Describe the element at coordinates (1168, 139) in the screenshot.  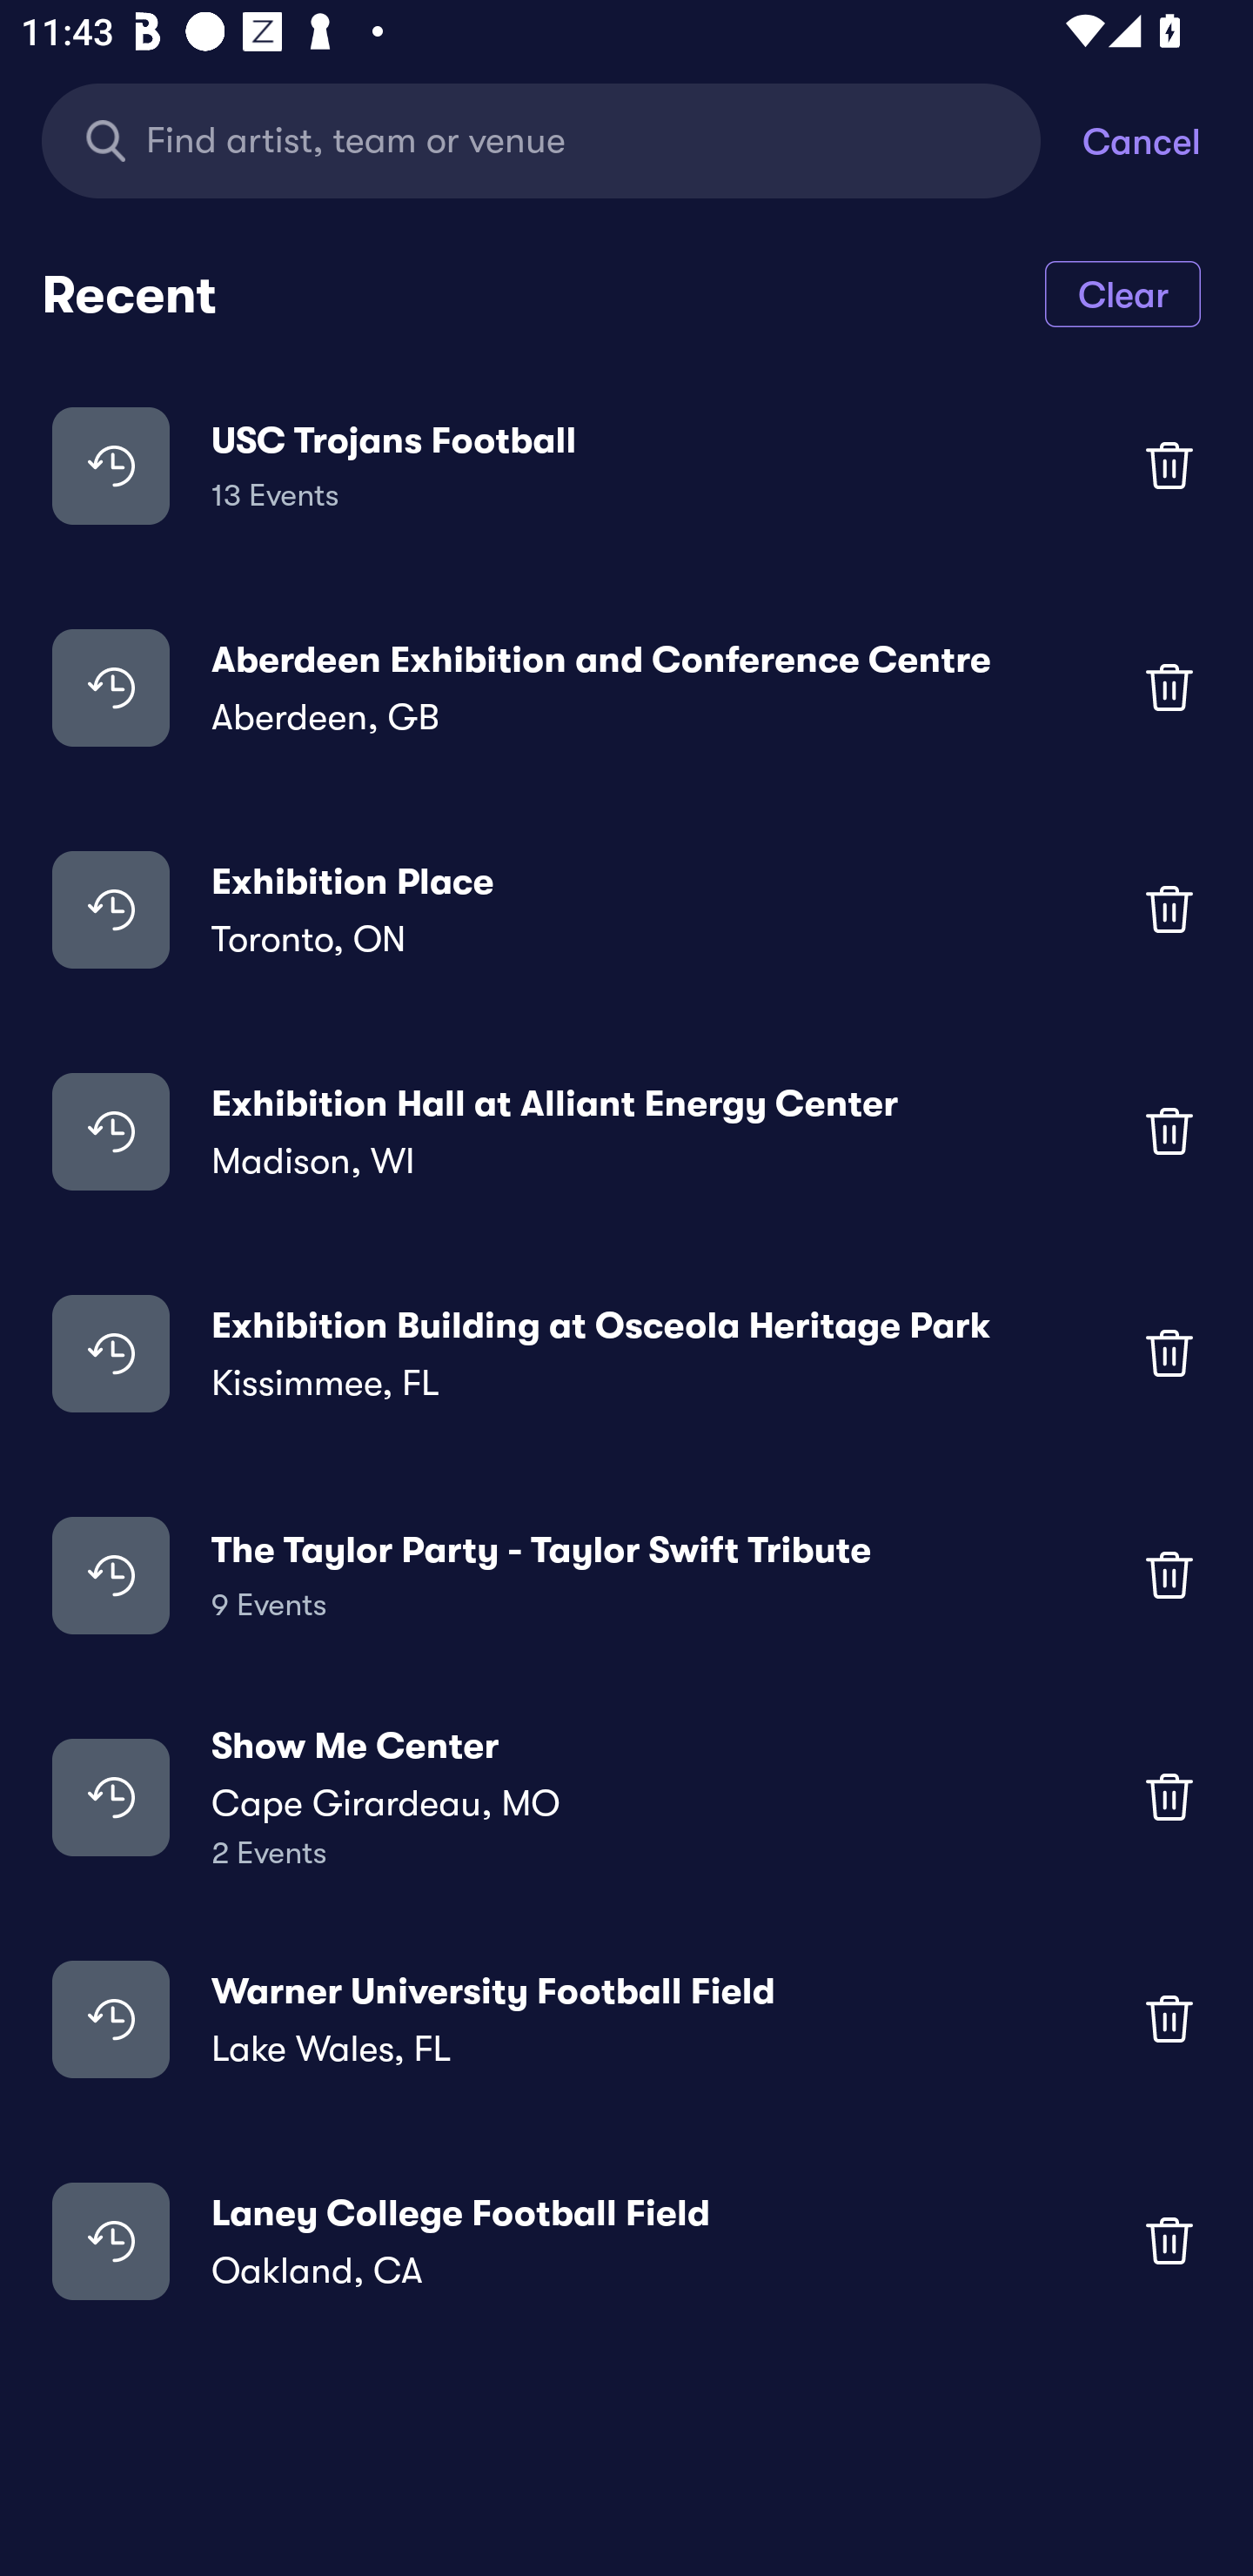
I see `Cancel` at that location.